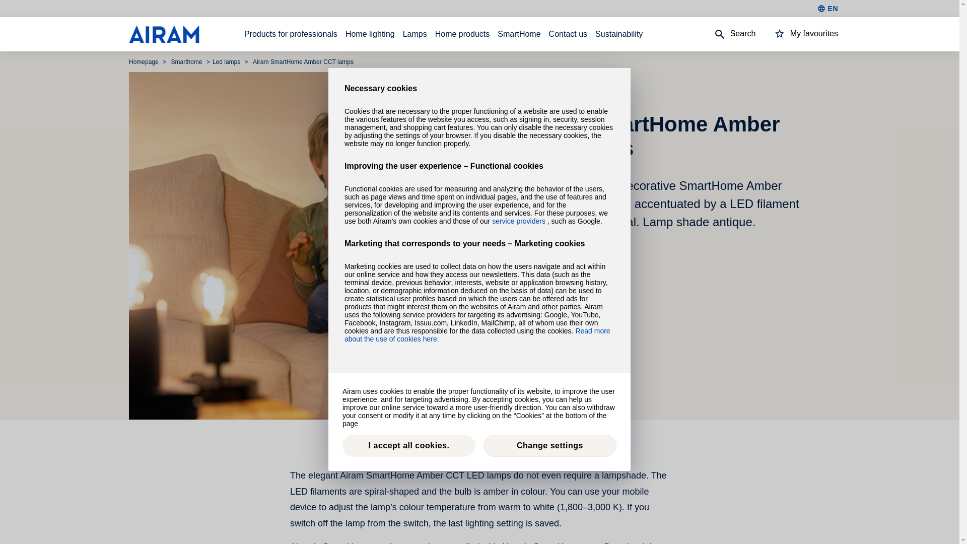 This screenshot has height=544, width=967. Describe the element at coordinates (187, 61) in the screenshot. I see `Smarthome` at that location.